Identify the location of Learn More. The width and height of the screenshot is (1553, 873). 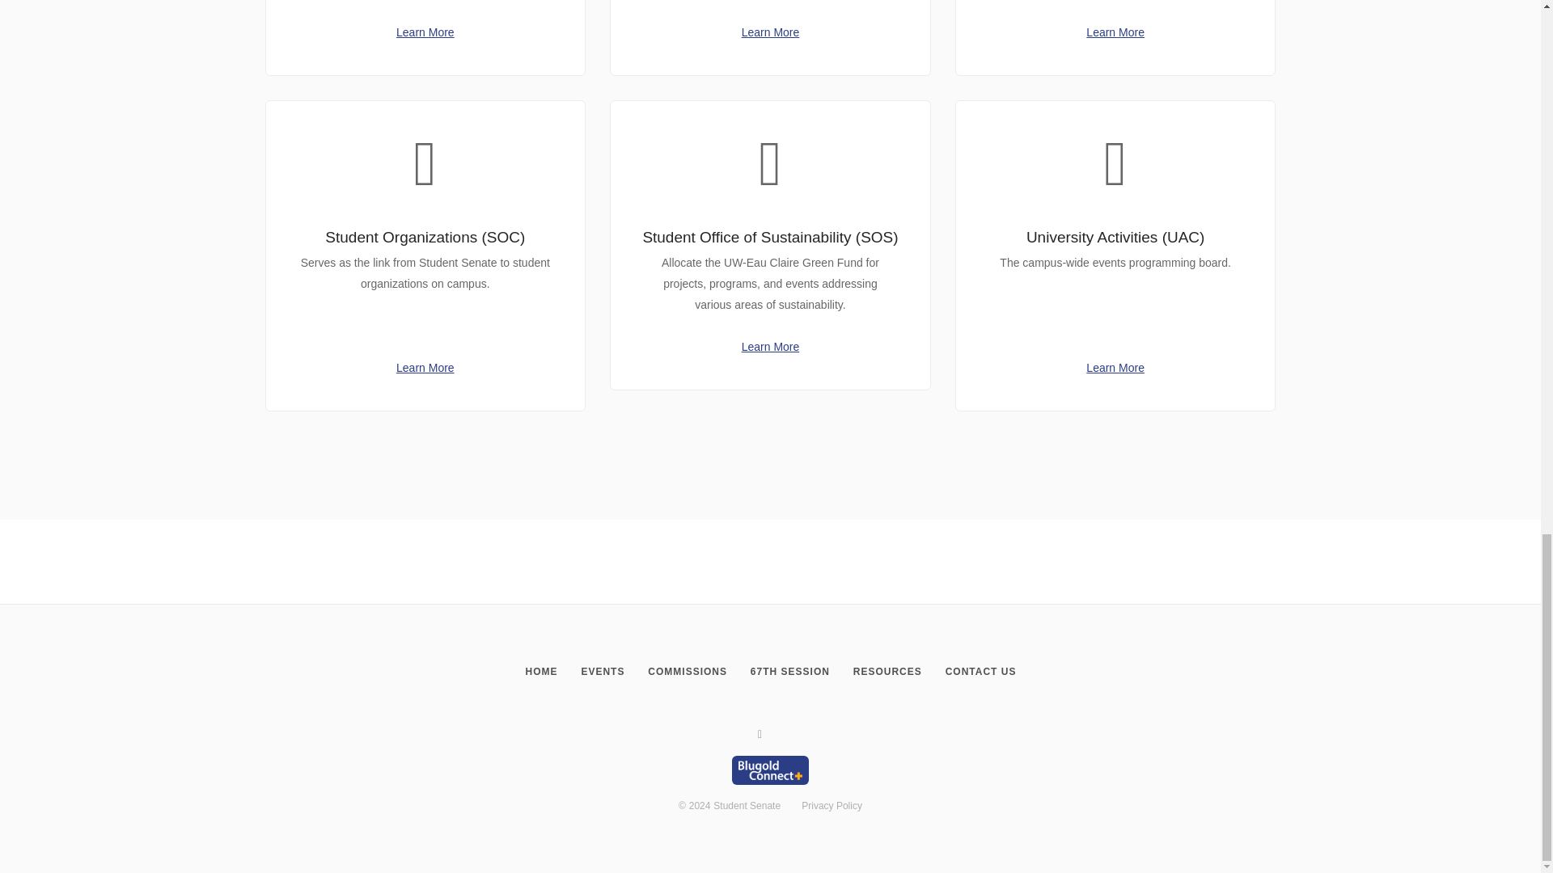
(770, 347).